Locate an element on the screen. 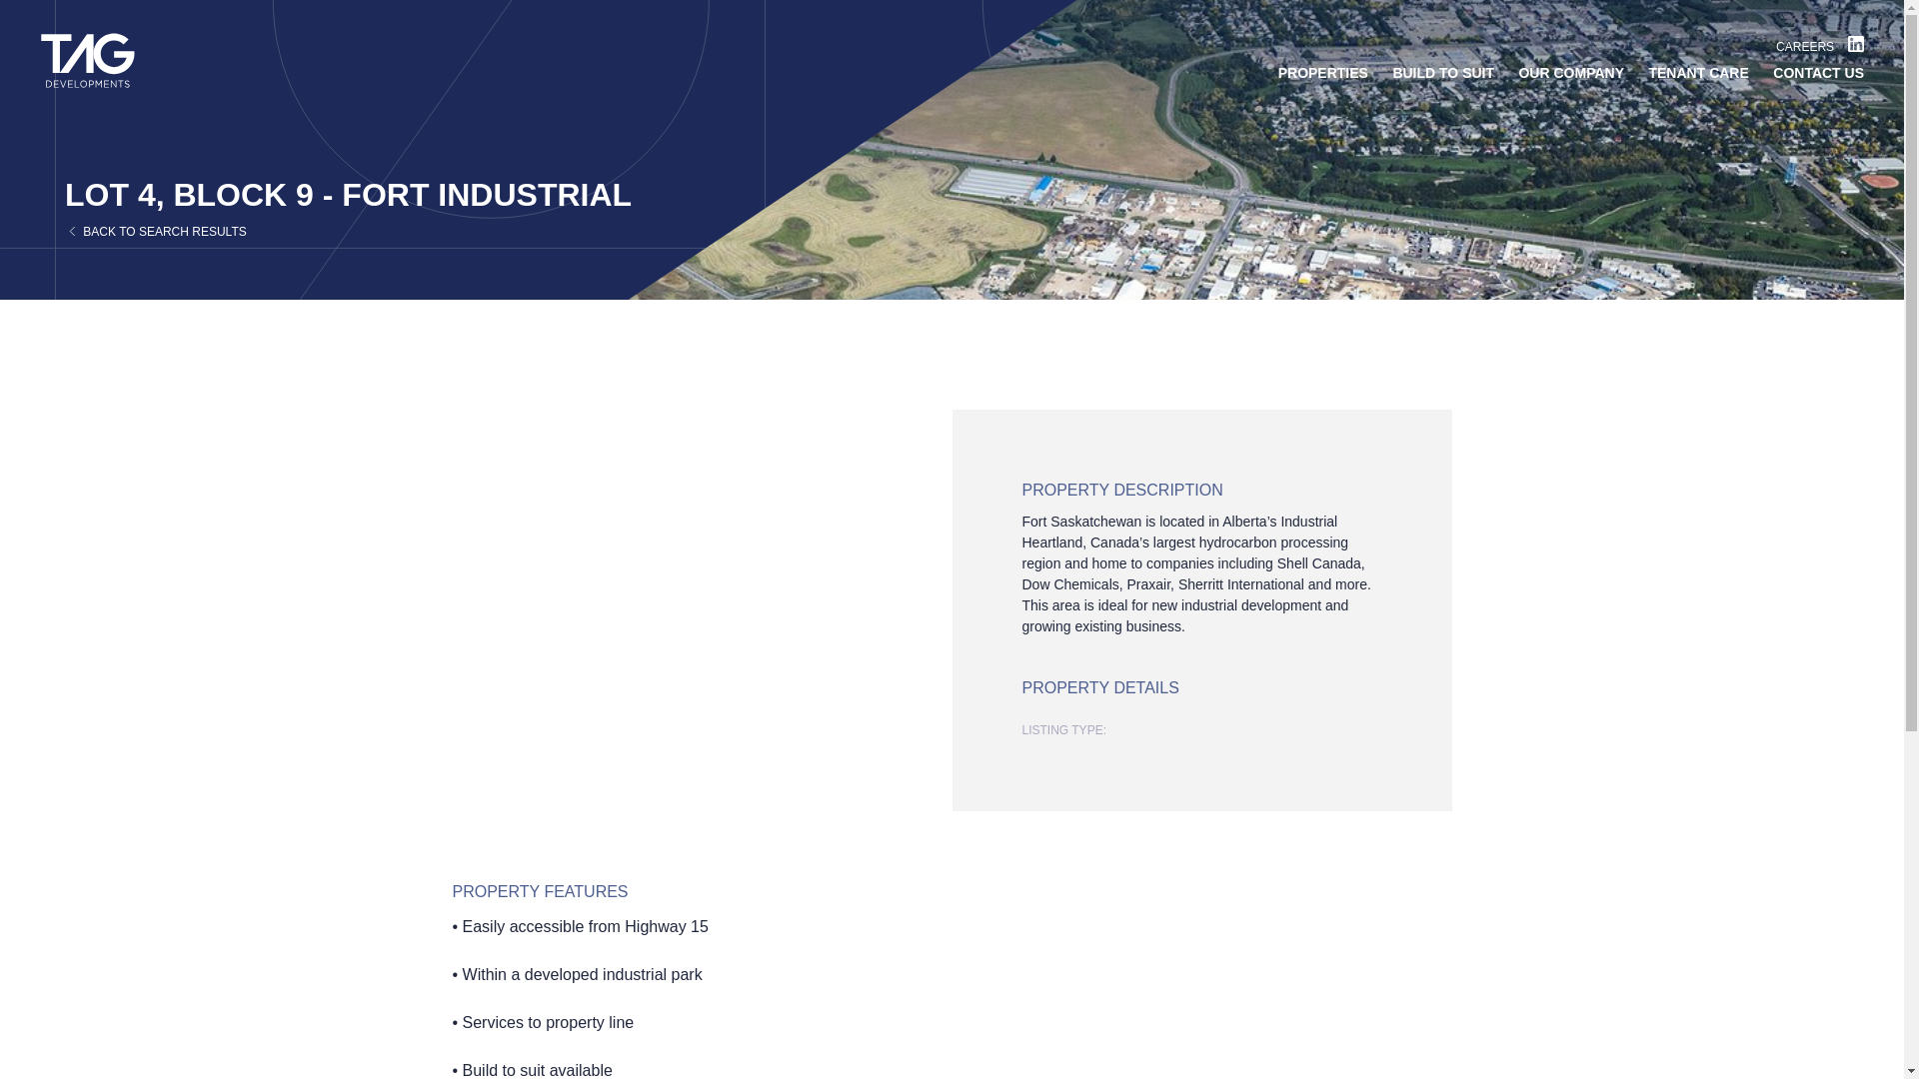  BACK TO SEARCH RESULTS is located at coordinates (156, 231).